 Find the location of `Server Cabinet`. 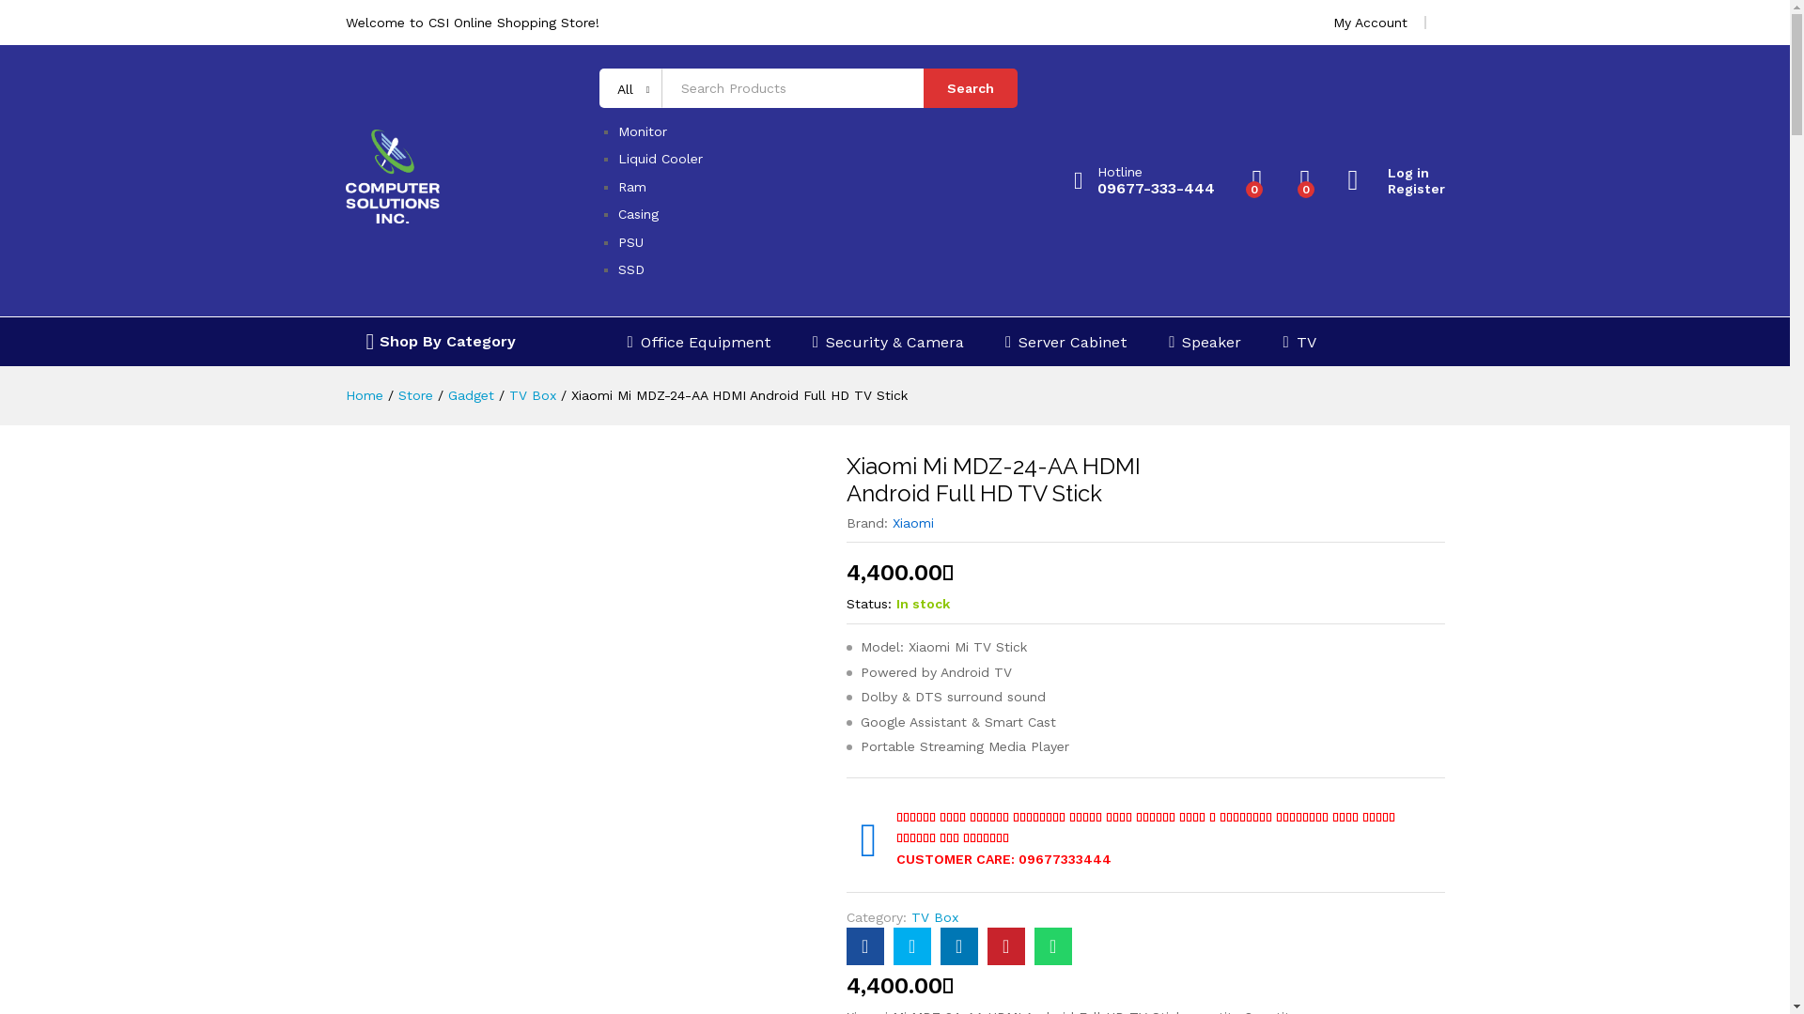

Server Cabinet is located at coordinates (1066, 342).